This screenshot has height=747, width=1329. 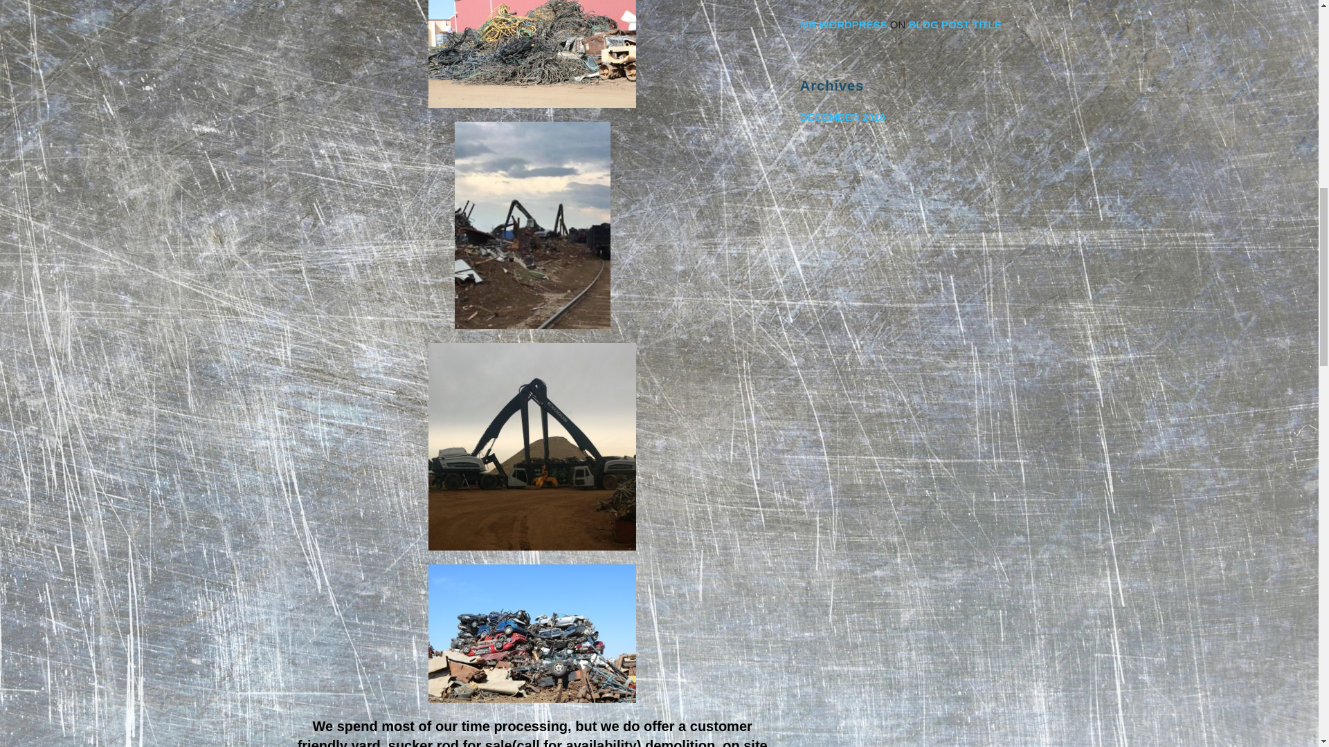 I want to click on BLOG POST TITLE, so click(x=955, y=25).